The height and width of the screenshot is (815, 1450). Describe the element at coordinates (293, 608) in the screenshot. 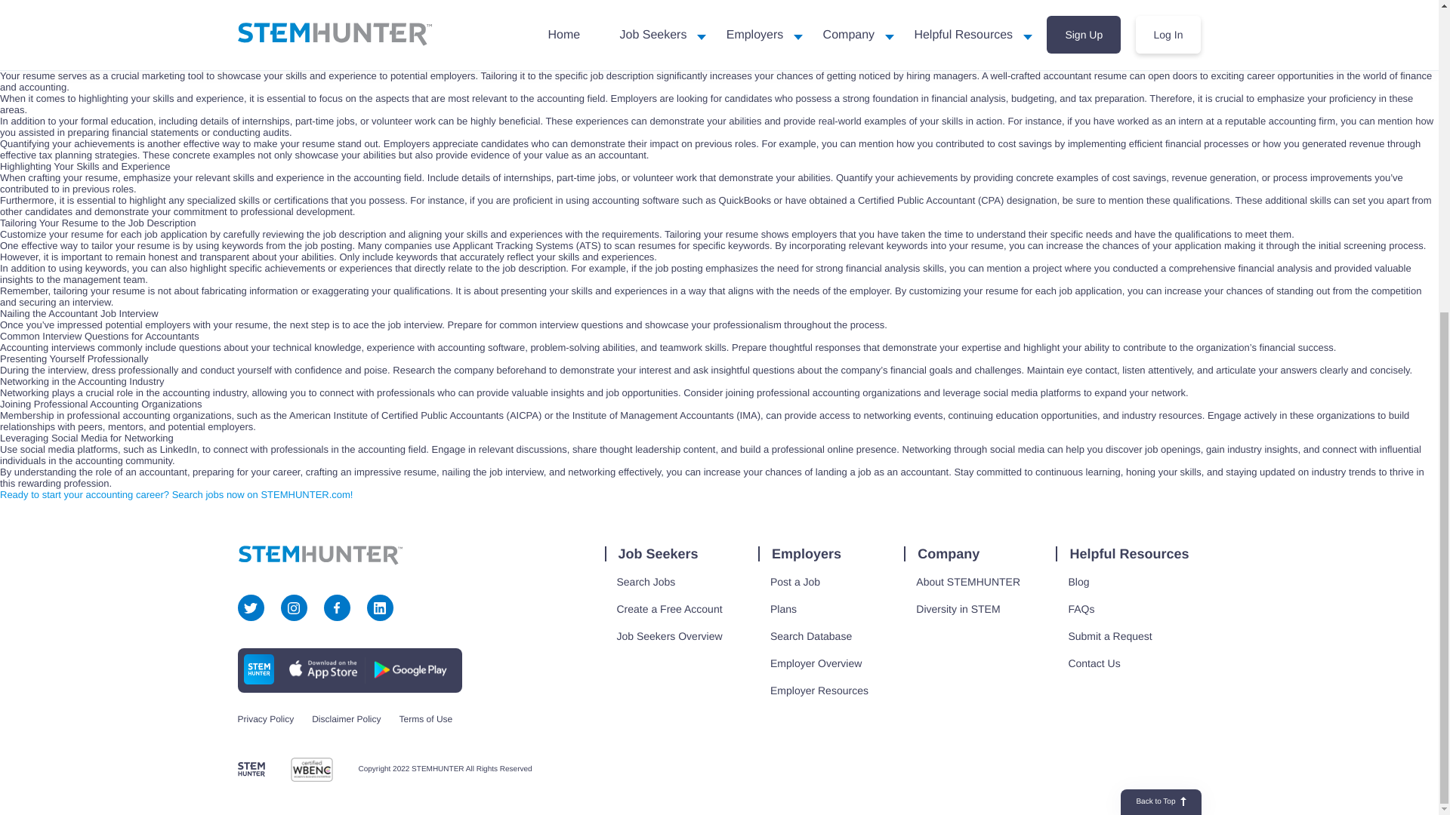

I see `Follow STEMHUNTER on Instagram` at that location.